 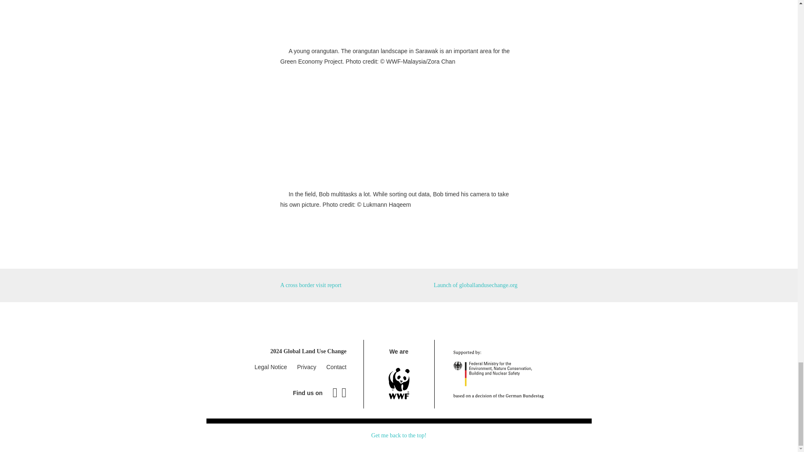 What do you see at coordinates (310, 285) in the screenshot?
I see `A cross border visit report` at bounding box center [310, 285].